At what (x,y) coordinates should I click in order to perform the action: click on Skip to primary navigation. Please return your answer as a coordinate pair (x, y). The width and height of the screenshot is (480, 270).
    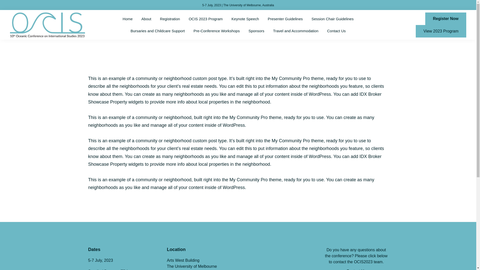
    Looking at the image, I should click on (0, 0).